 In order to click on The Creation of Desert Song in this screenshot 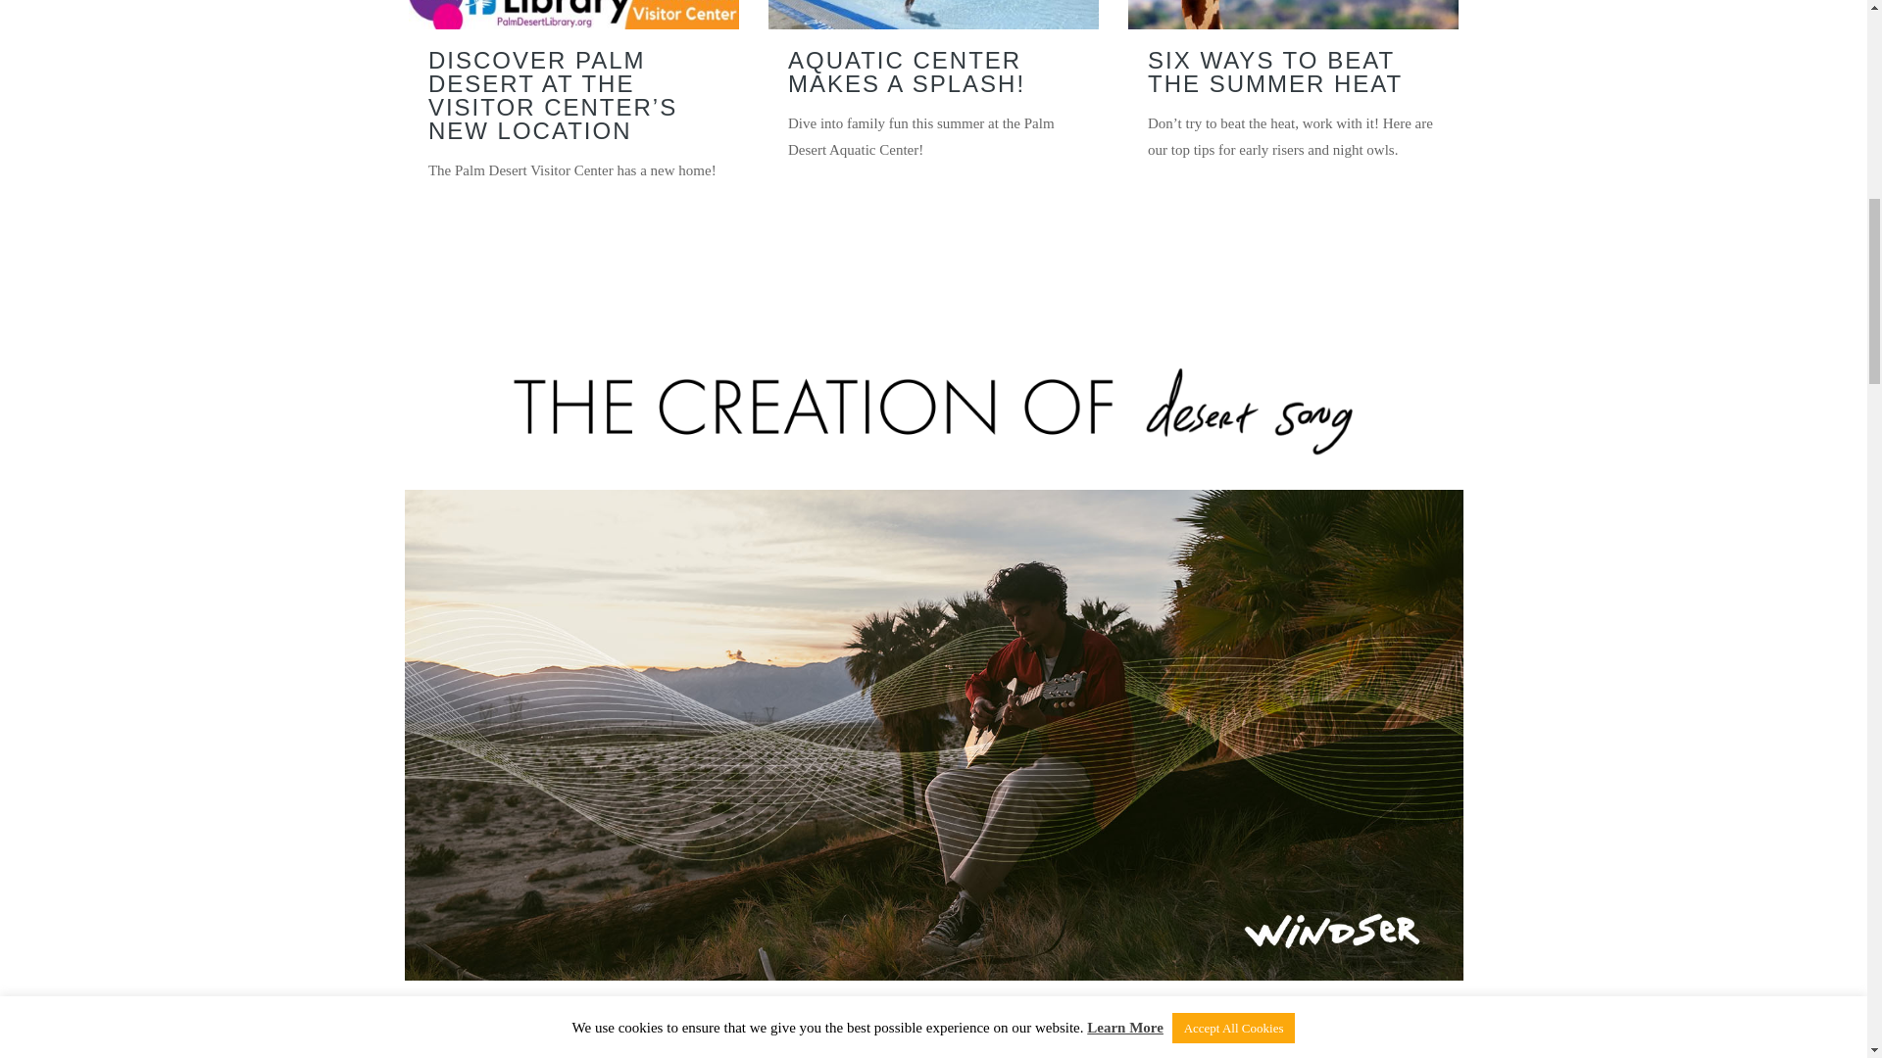, I will do `click(933, 410)`.